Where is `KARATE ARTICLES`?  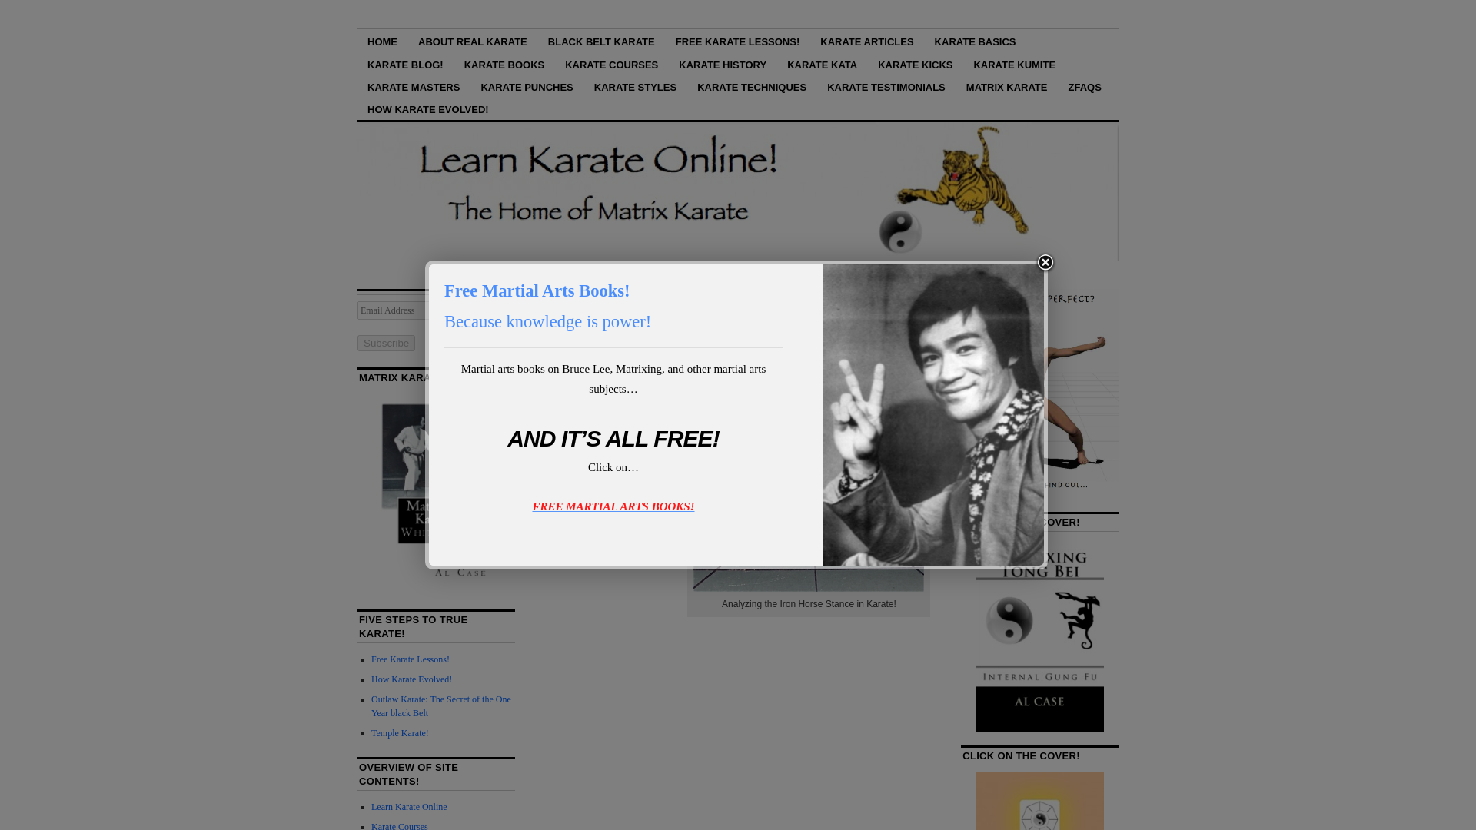 KARATE ARTICLES is located at coordinates (867, 41).